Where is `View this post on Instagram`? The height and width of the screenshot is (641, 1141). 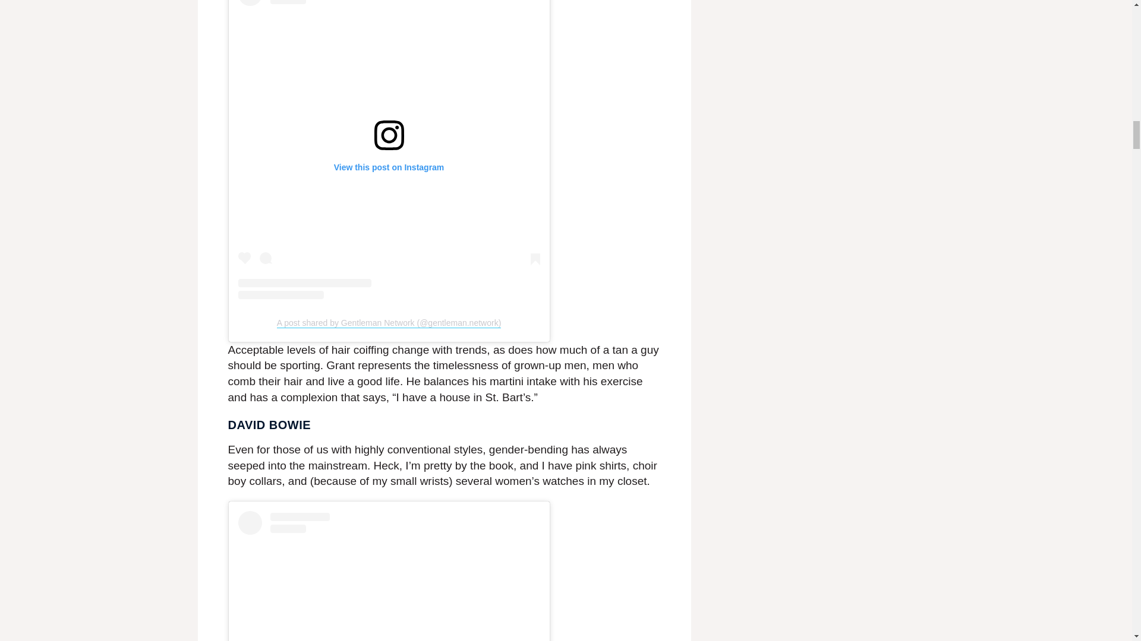 View this post on Instagram is located at coordinates (389, 576).